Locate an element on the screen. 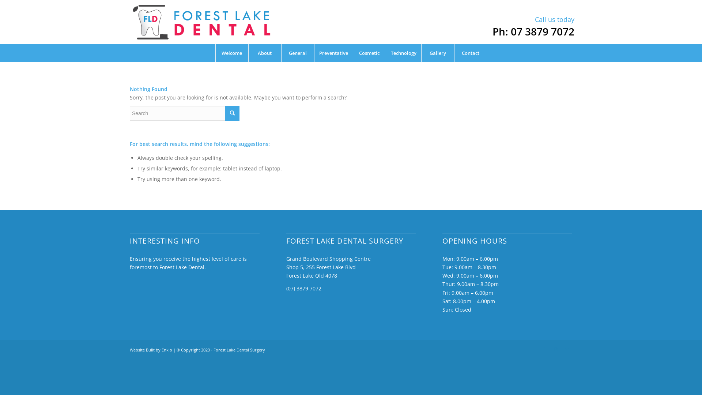 The width and height of the screenshot is (702, 395). Instagram is located at coordinates (556, 349).